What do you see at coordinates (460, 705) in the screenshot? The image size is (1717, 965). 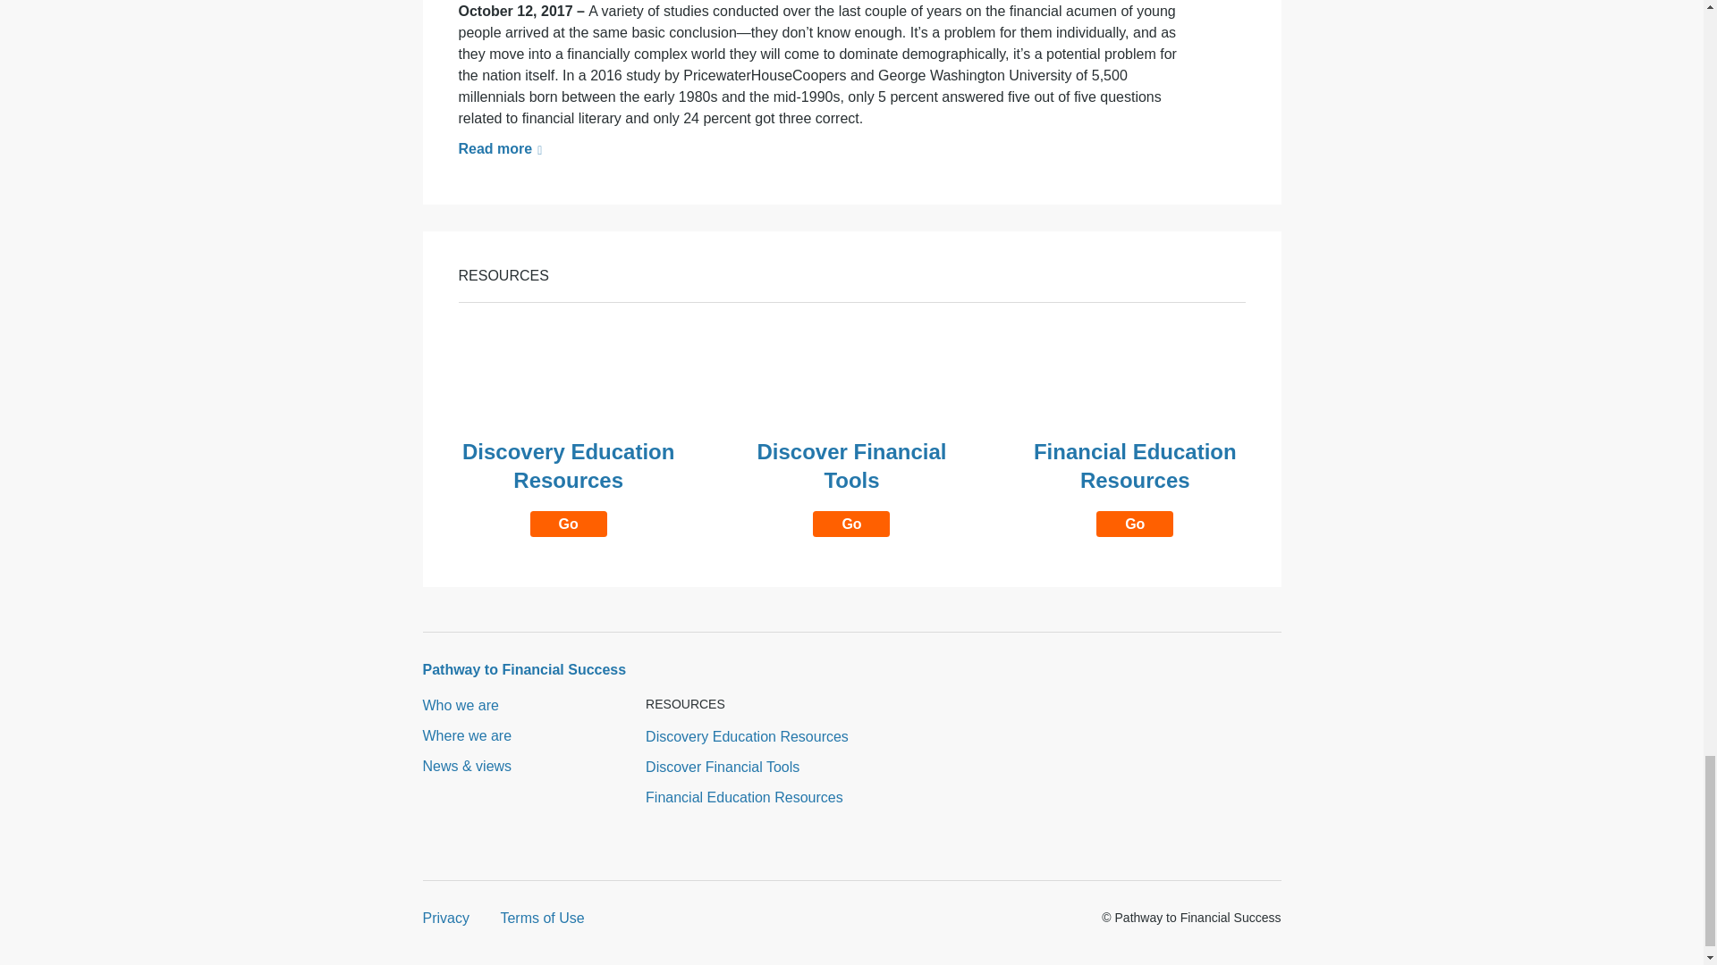 I see `Where we are` at bounding box center [460, 705].